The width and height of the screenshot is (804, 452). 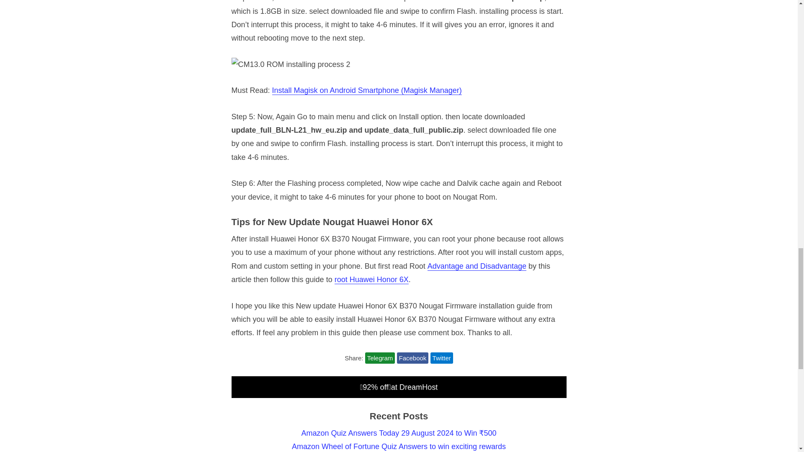 What do you see at coordinates (413, 358) in the screenshot?
I see `Facebook` at bounding box center [413, 358].